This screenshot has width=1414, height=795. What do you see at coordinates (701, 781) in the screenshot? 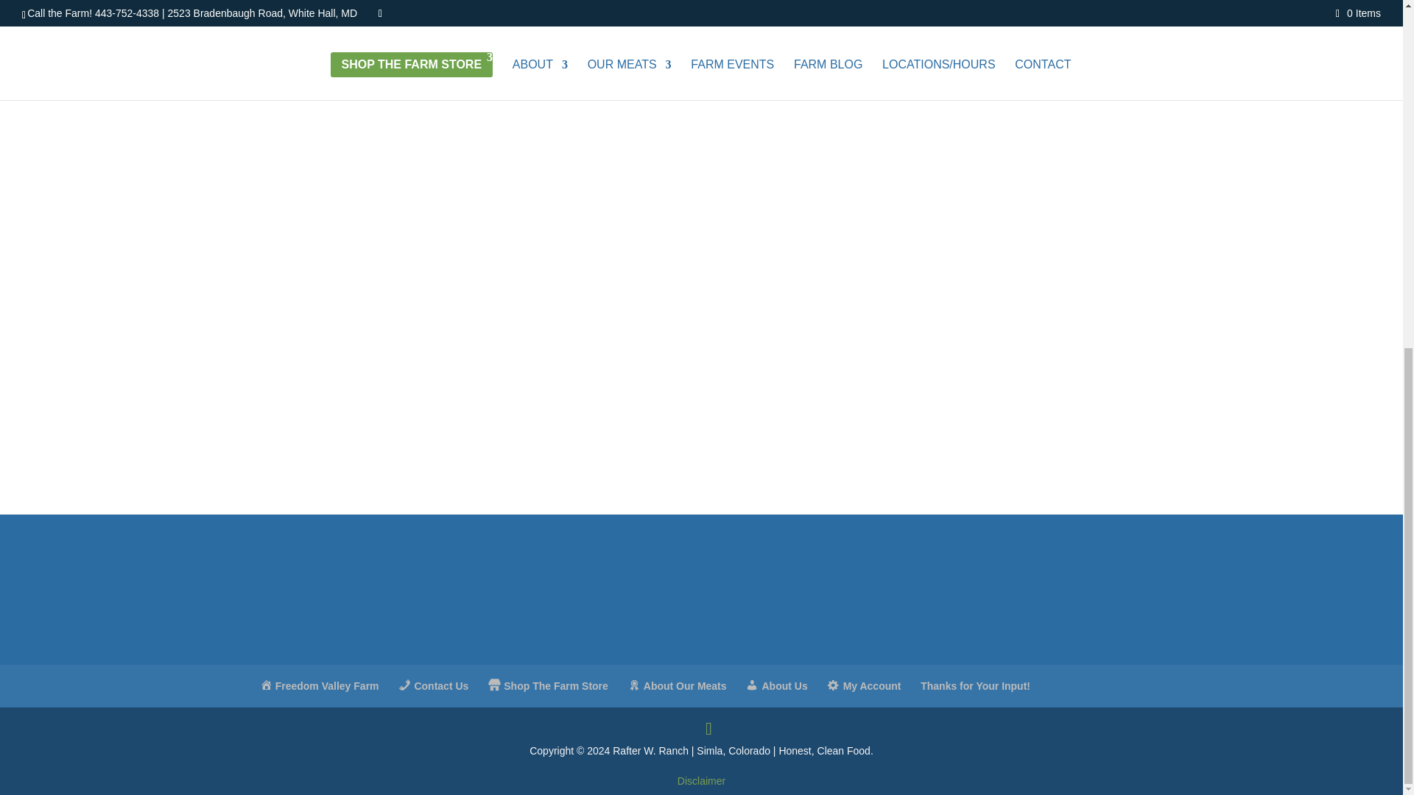
I see `Disclaimer` at bounding box center [701, 781].